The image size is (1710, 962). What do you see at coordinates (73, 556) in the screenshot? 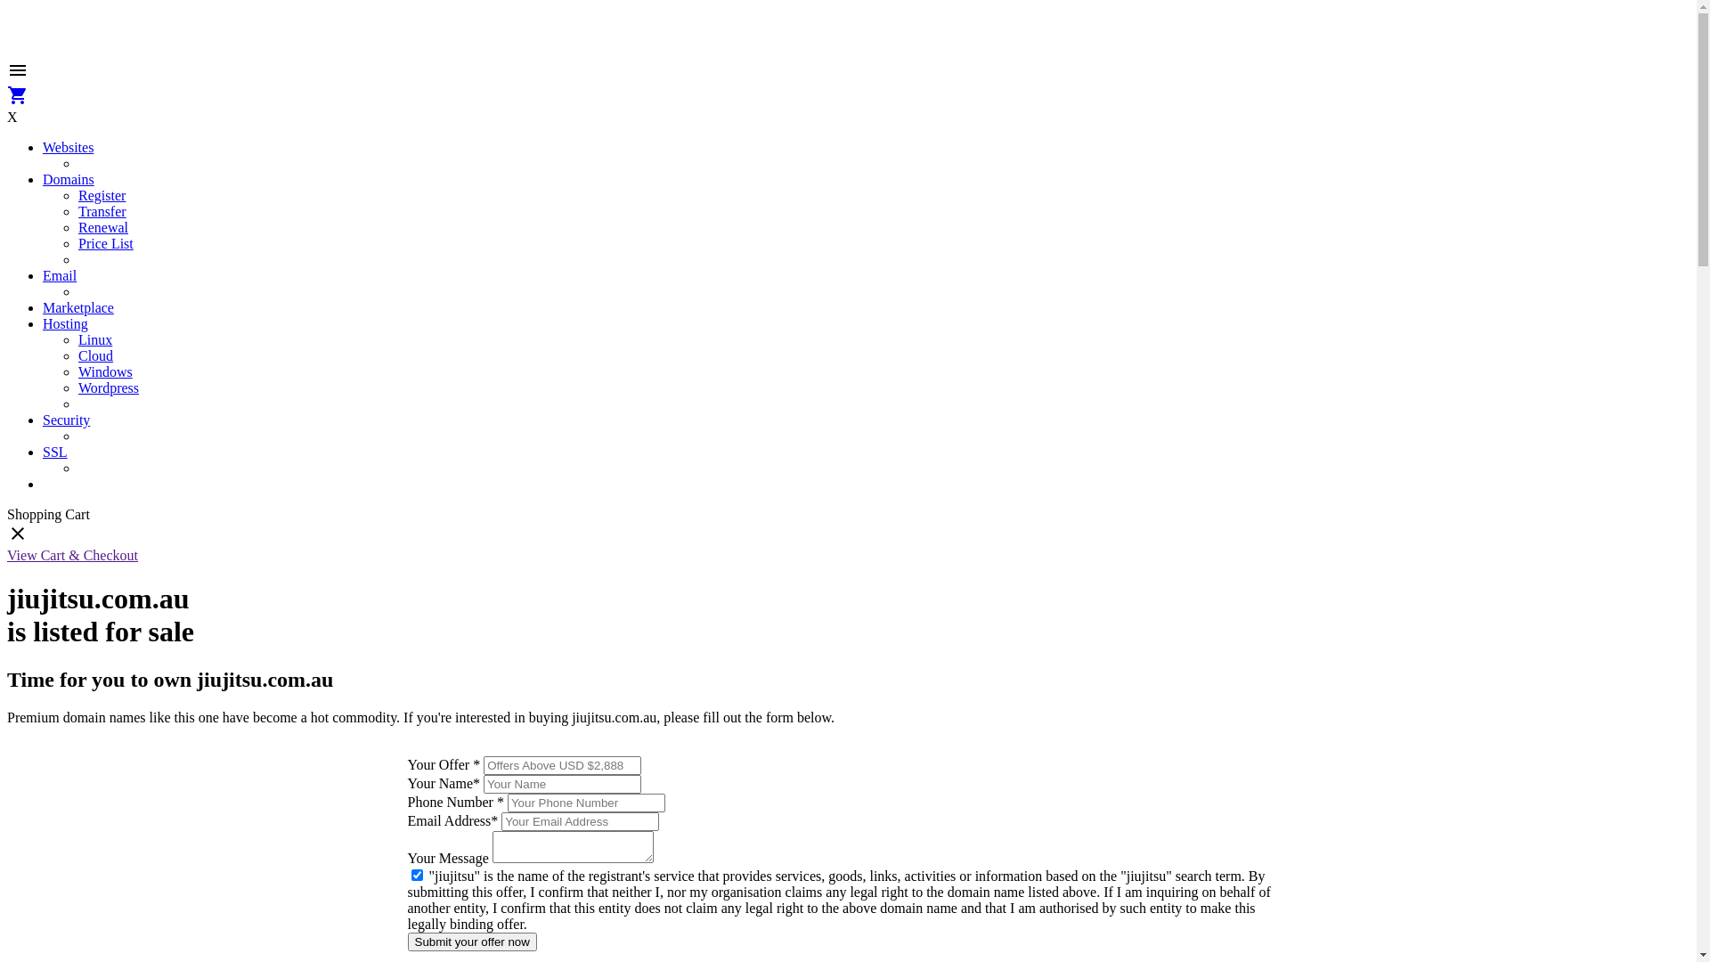
I see `View Cart & Checkout` at bounding box center [73, 556].